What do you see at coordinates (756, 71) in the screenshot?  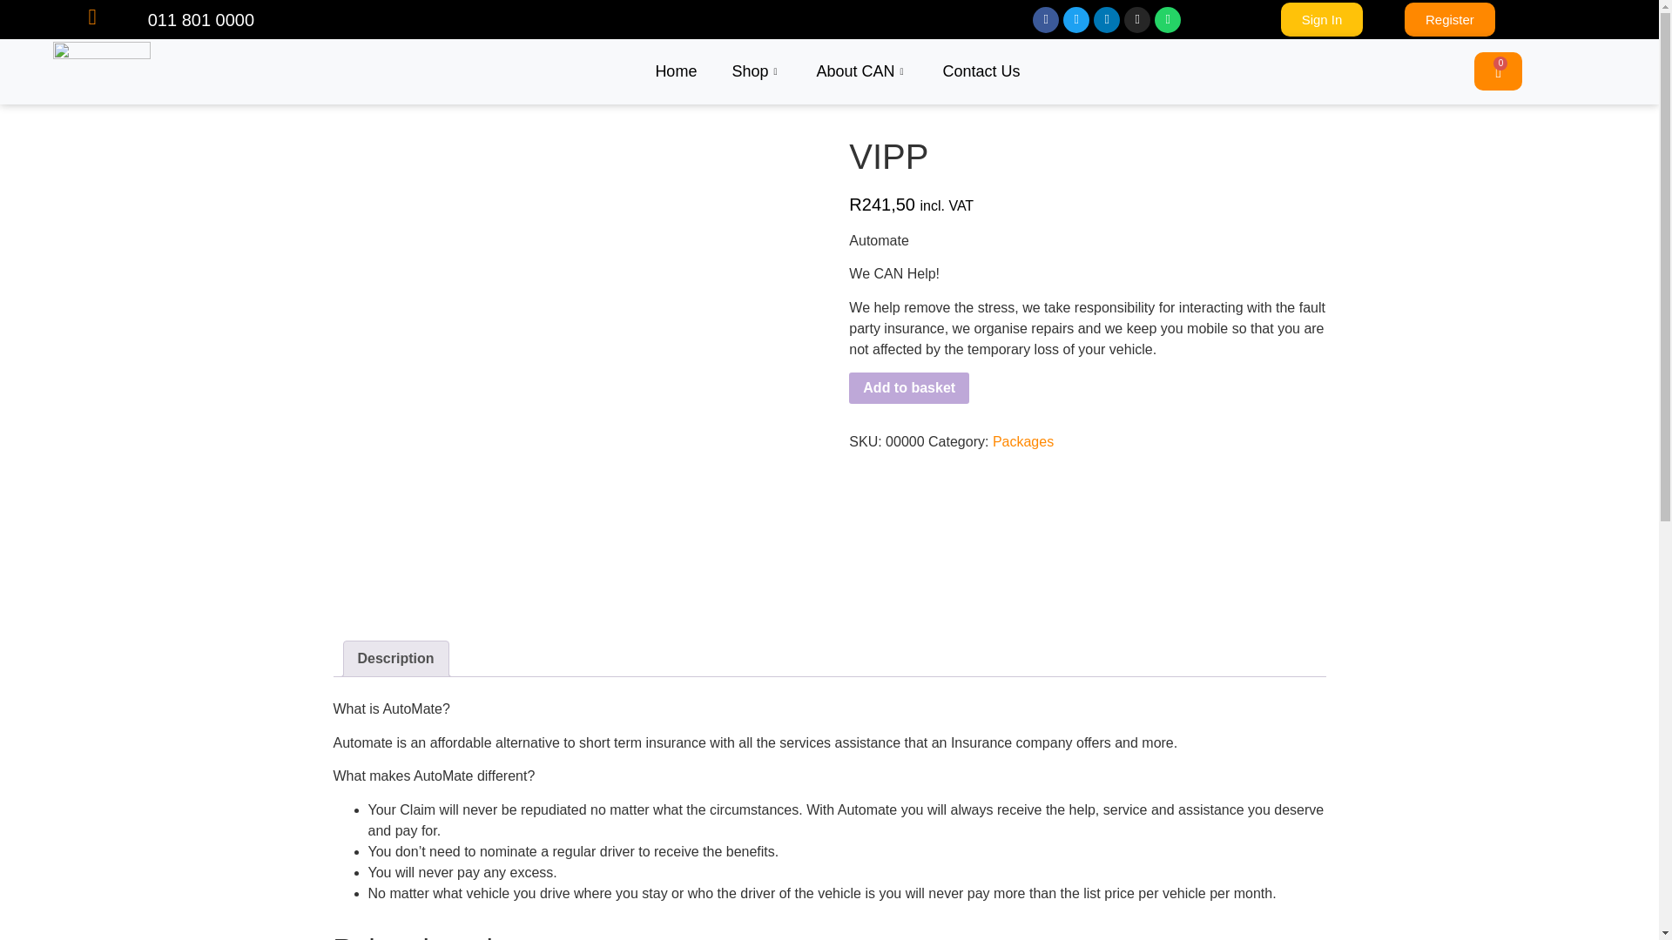 I see `Shop` at bounding box center [756, 71].